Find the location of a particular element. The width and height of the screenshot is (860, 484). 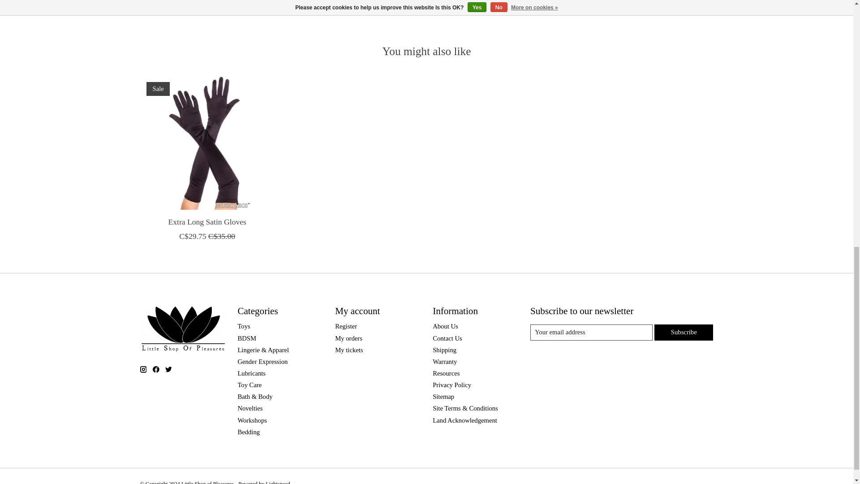

Contact Us is located at coordinates (447, 338).